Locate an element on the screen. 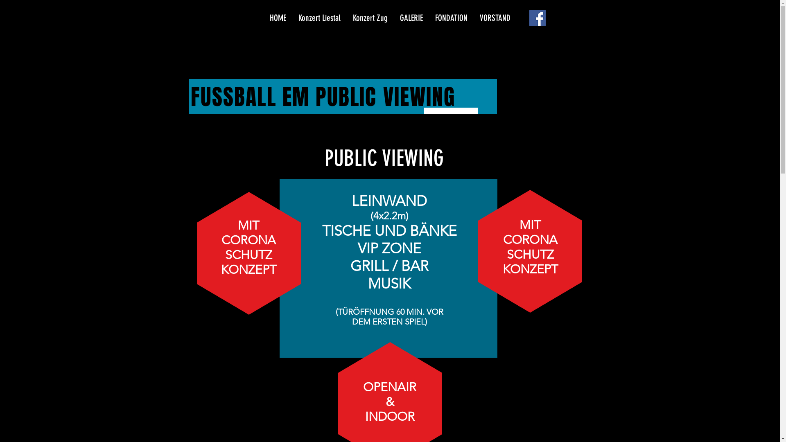 This screenshot has width=786, height=442. Konzert Liestal is located at coordinates (319, 18).